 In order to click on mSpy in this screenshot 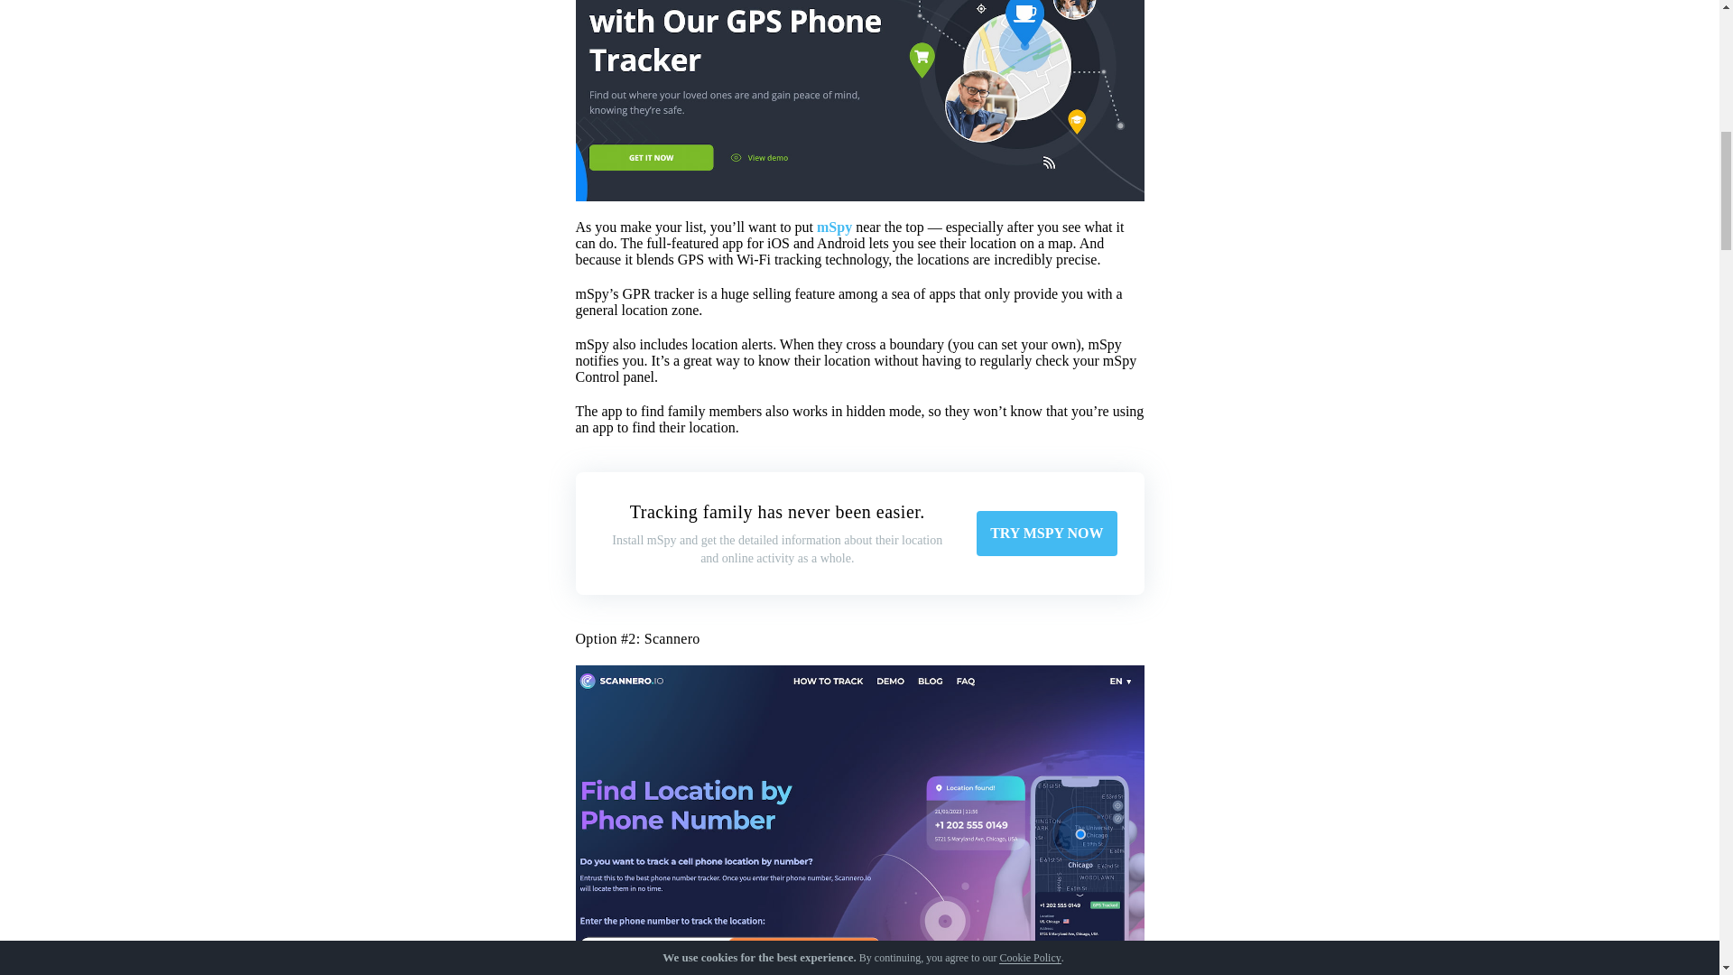, I will do `click(834, 227)`.